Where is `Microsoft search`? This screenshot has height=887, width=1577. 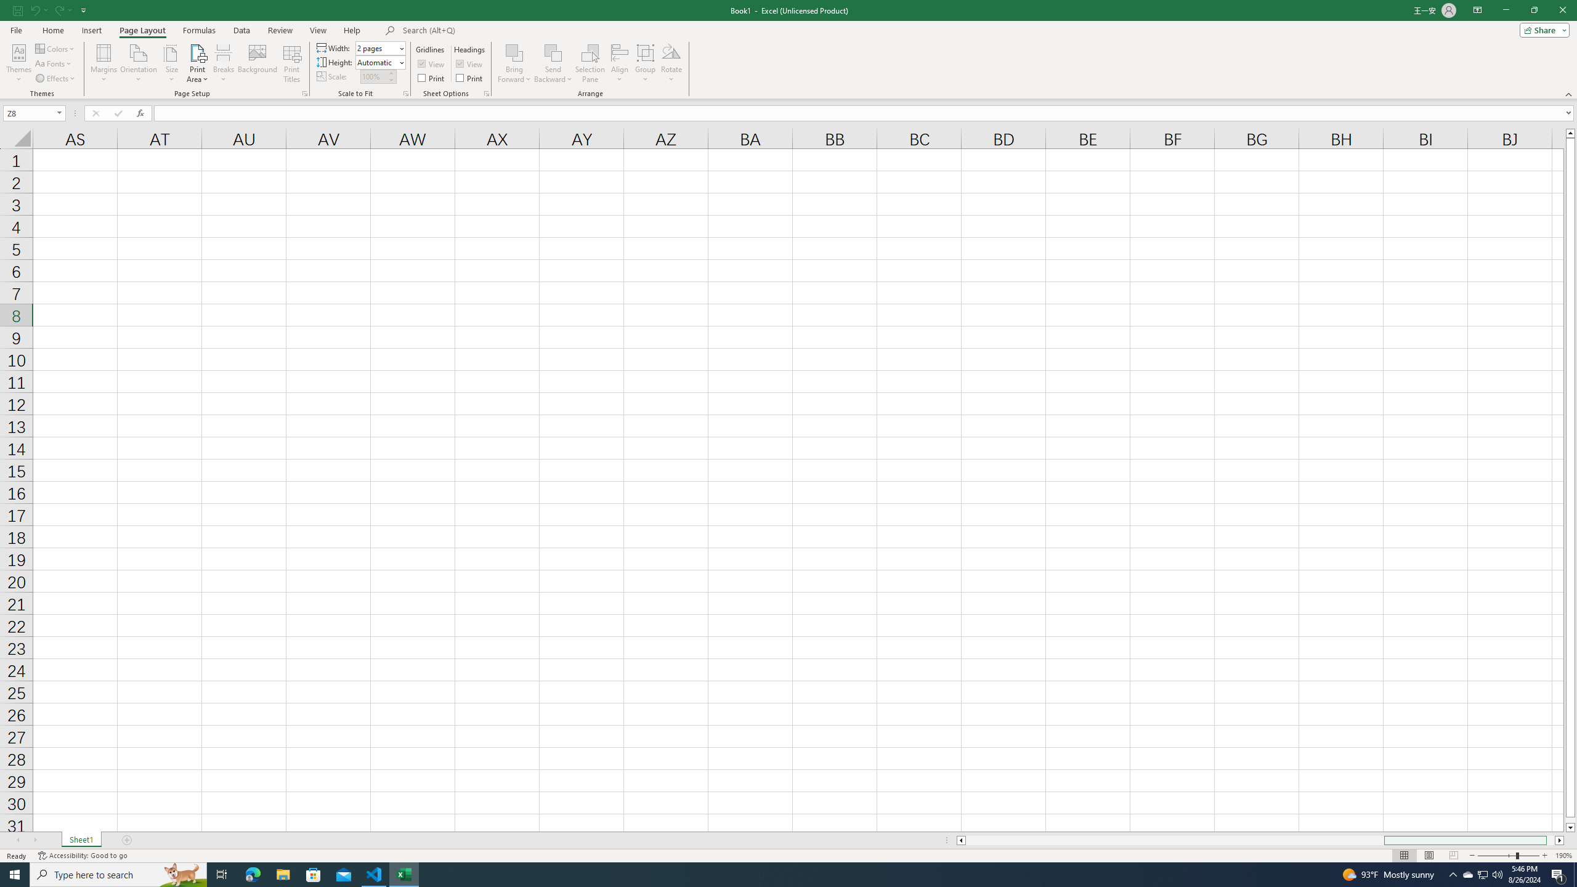 Microsoft search is located at coordinates (488, 31).